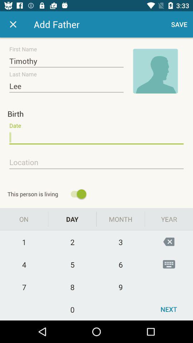  I want to click on view profile, so click(155, 71).